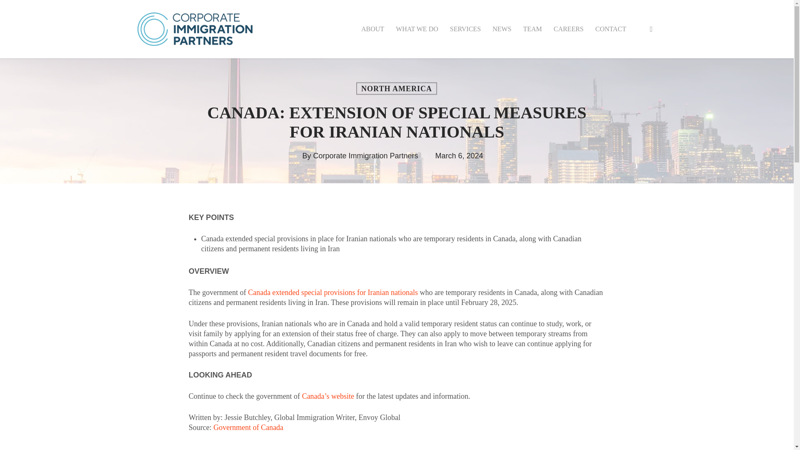  Describe the element at coordinates (365, 156) in the screenshot. I see `Posts by Corporate Immigration Partners` at that location.